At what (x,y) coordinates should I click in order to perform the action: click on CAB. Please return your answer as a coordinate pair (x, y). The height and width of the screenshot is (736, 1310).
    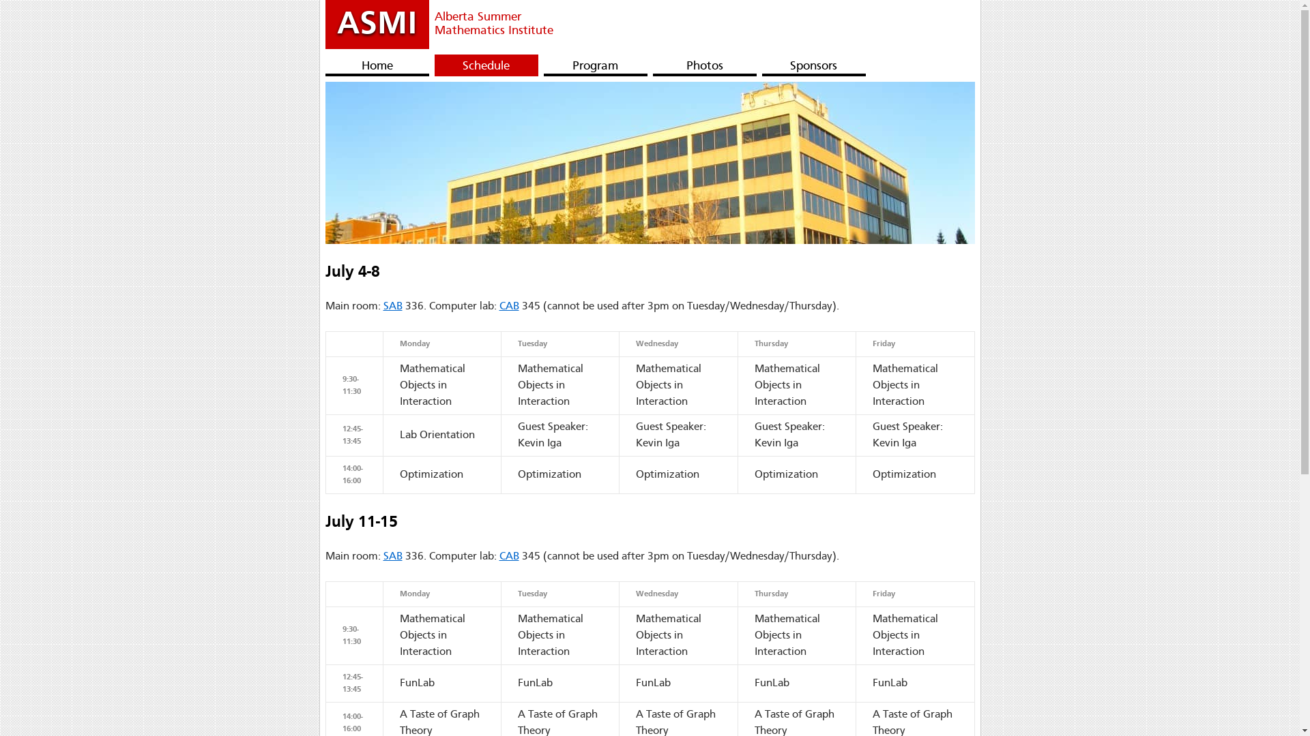
    Looking at the image, I should click on (509, 307).